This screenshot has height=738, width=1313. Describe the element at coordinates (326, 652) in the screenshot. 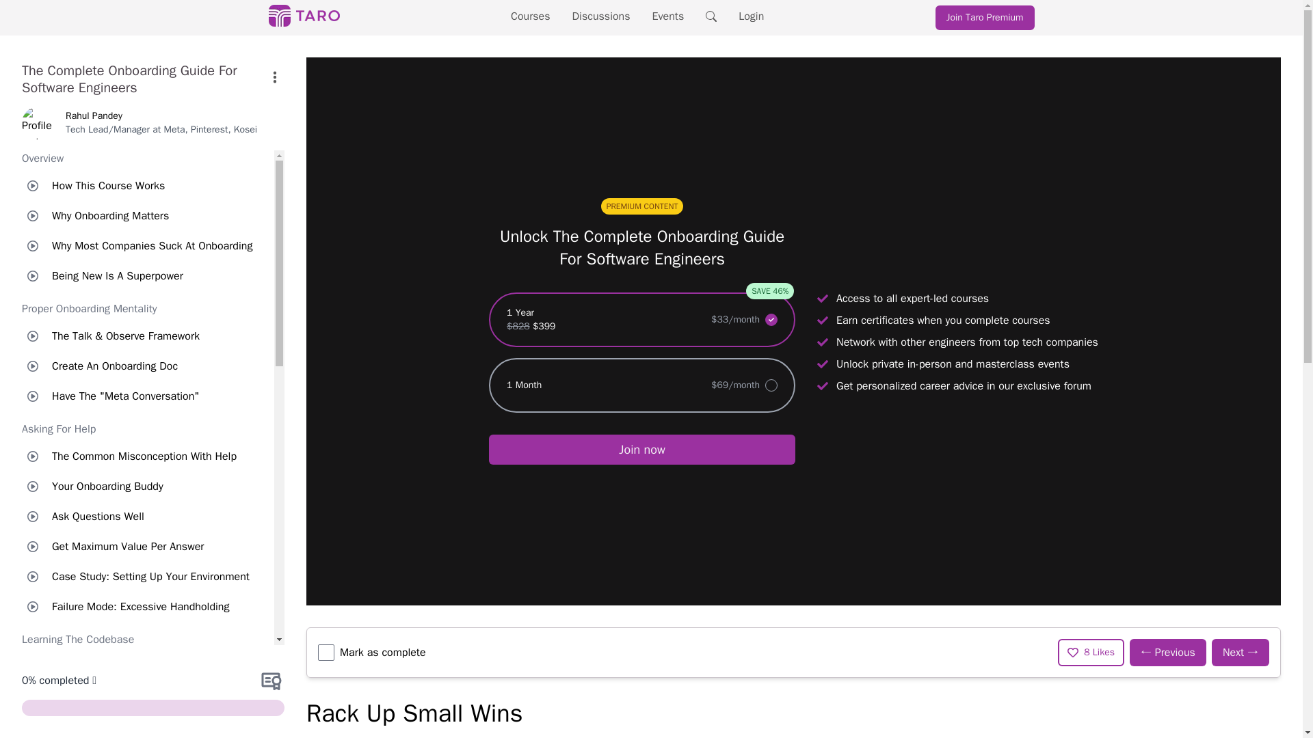

I see `on` at that location.